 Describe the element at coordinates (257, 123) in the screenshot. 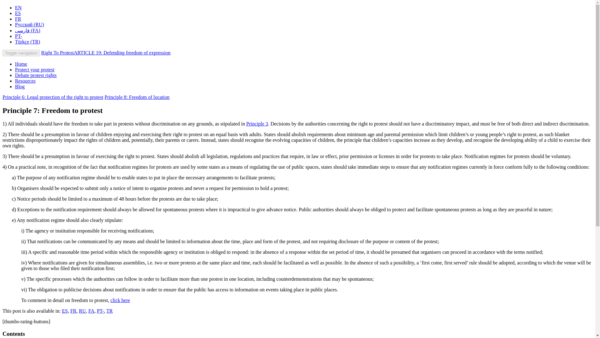

I see `Principle 3` at that location.